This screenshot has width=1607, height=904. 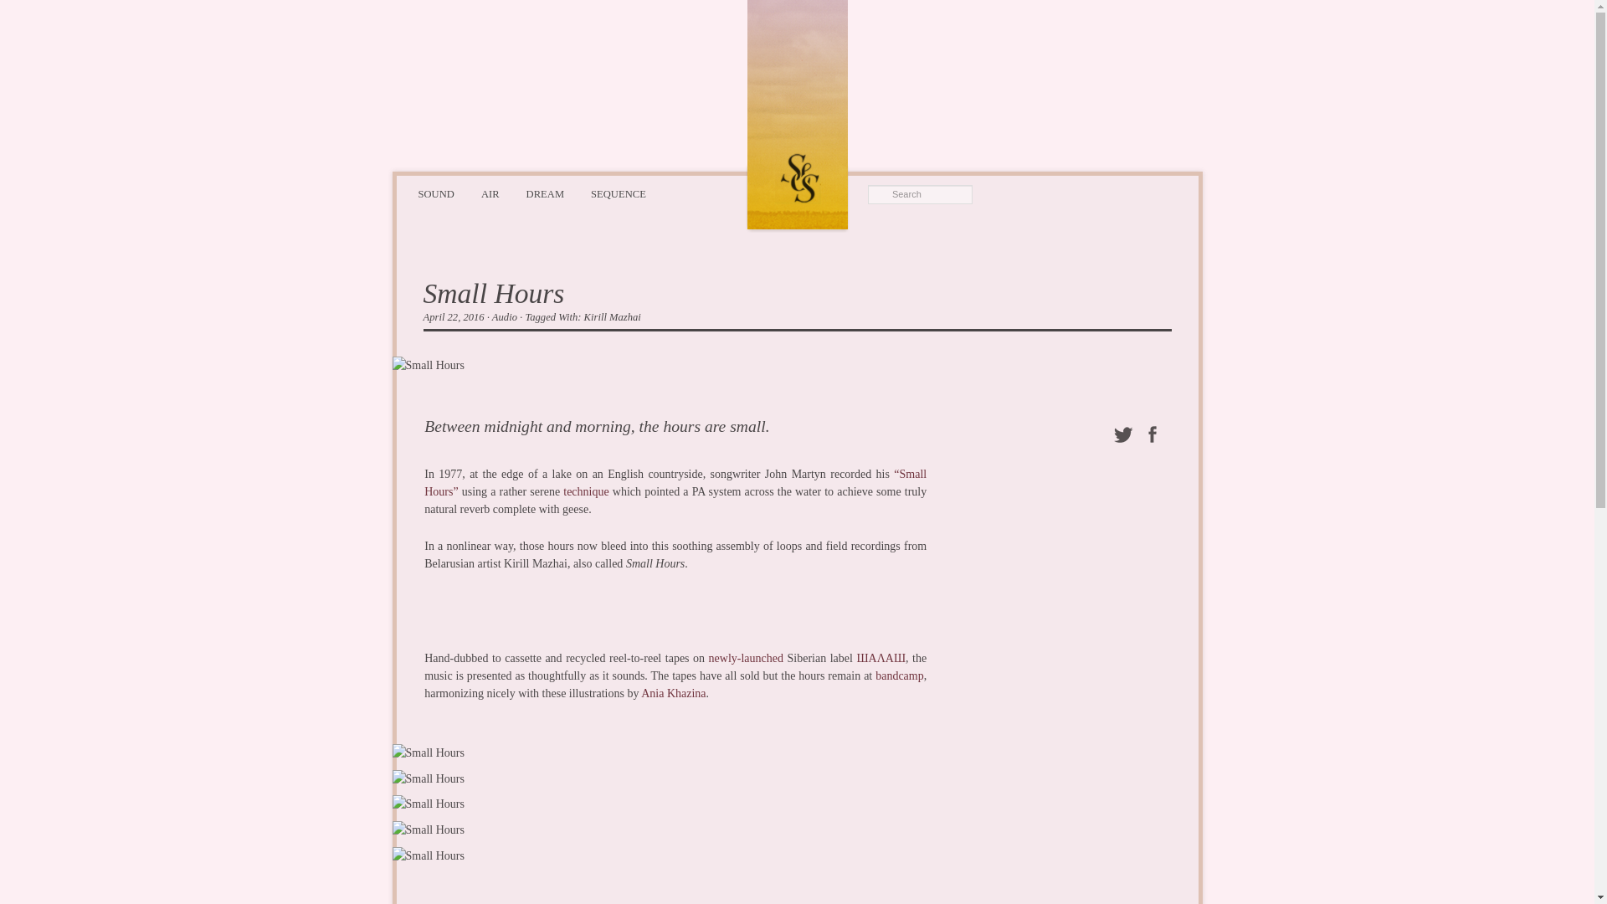 I want to click on newly-launched, so click(x=746, y=658).